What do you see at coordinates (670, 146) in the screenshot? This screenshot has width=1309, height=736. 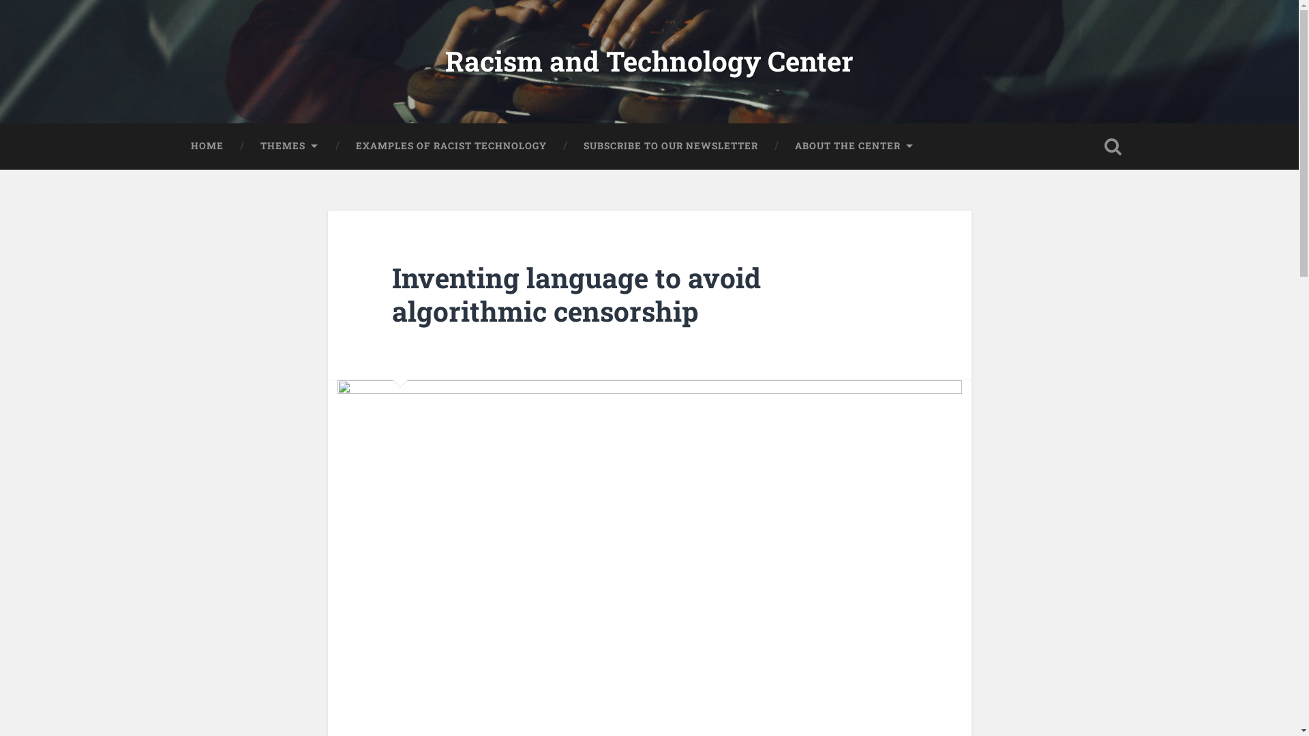 I see `SUBSCRIBE TO OUR NEWSLETTER` at bounding box center [670, 146].